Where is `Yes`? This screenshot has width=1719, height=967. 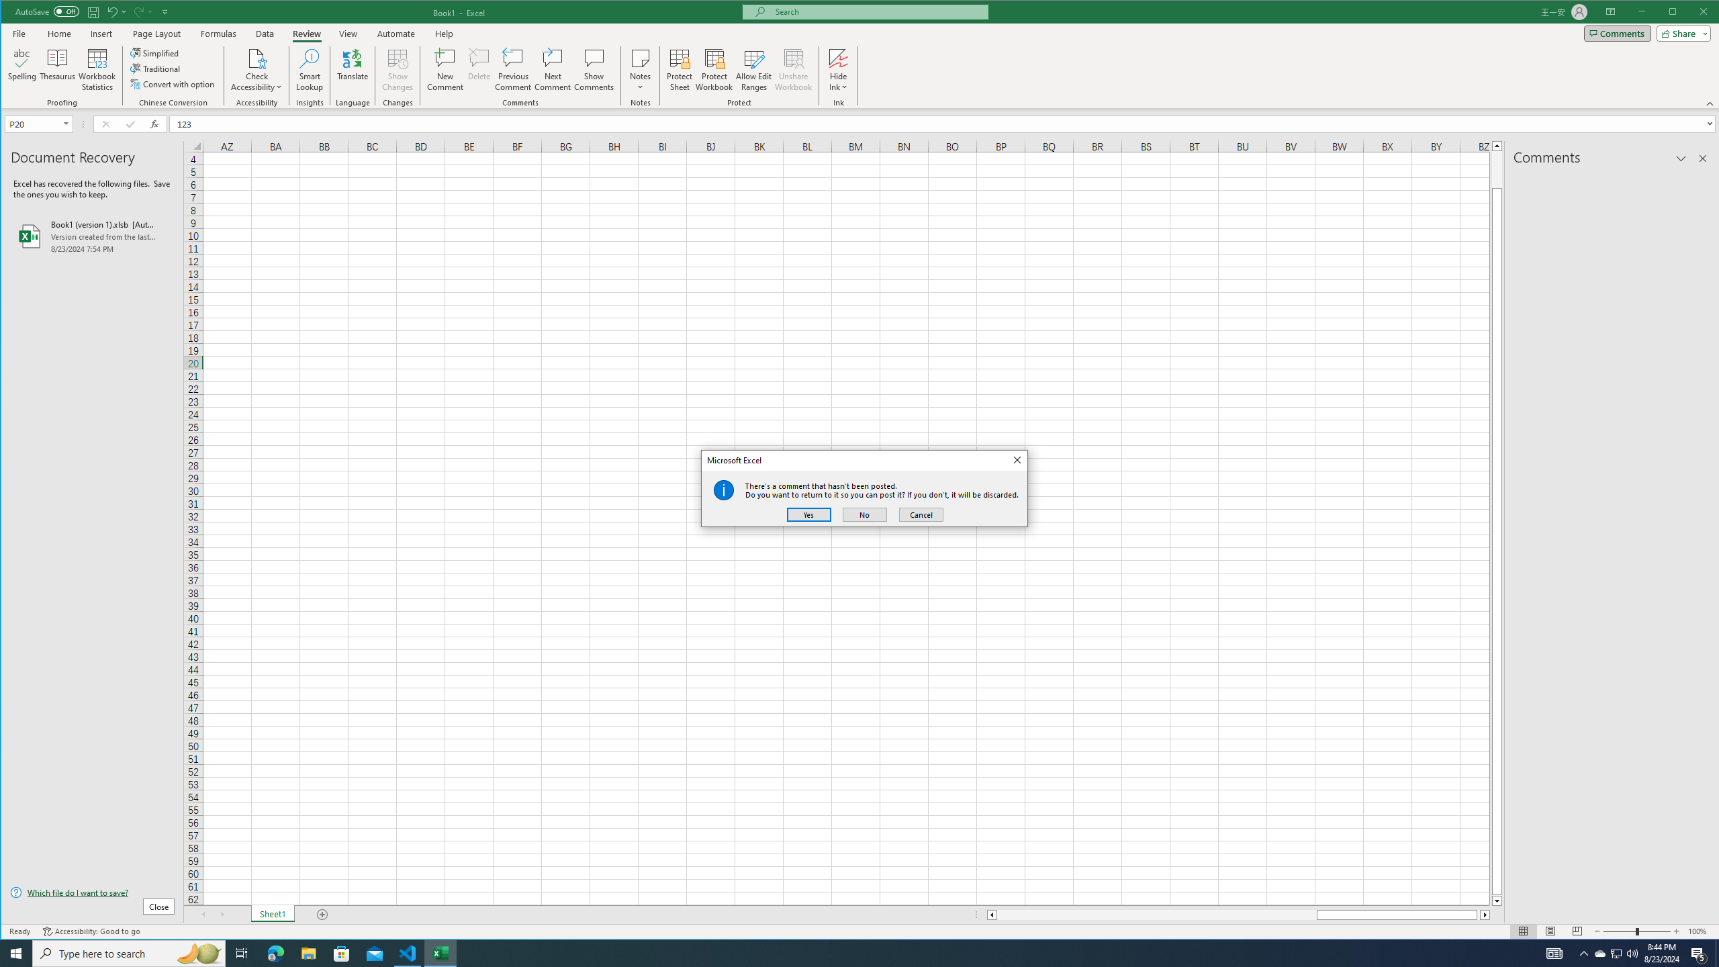 Yes is located at coordinates (808, 514).